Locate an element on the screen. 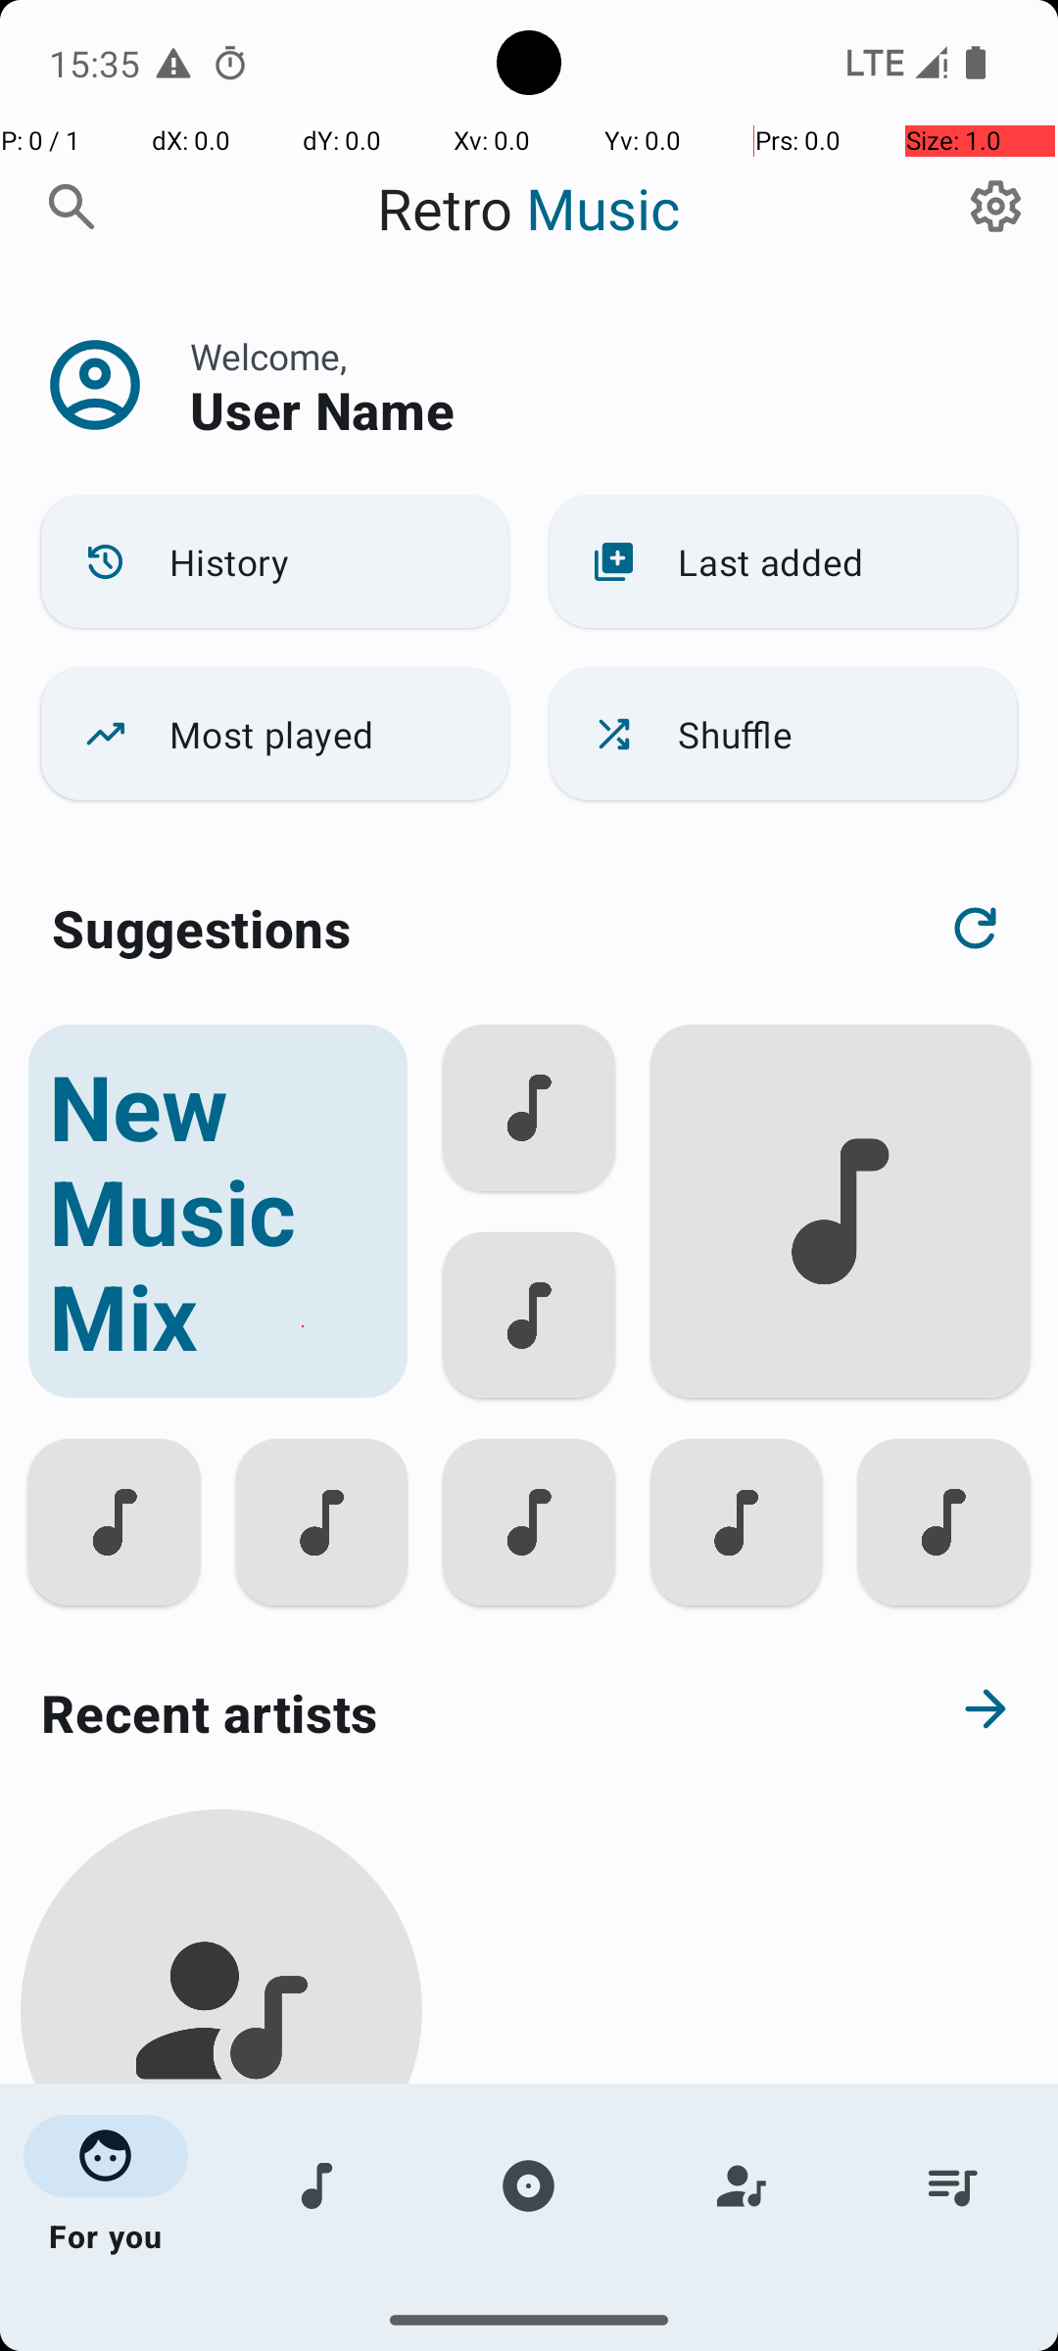 The height and width of the screenshot is (2351, 1058). Henry is located at coordinates (221, 2255).